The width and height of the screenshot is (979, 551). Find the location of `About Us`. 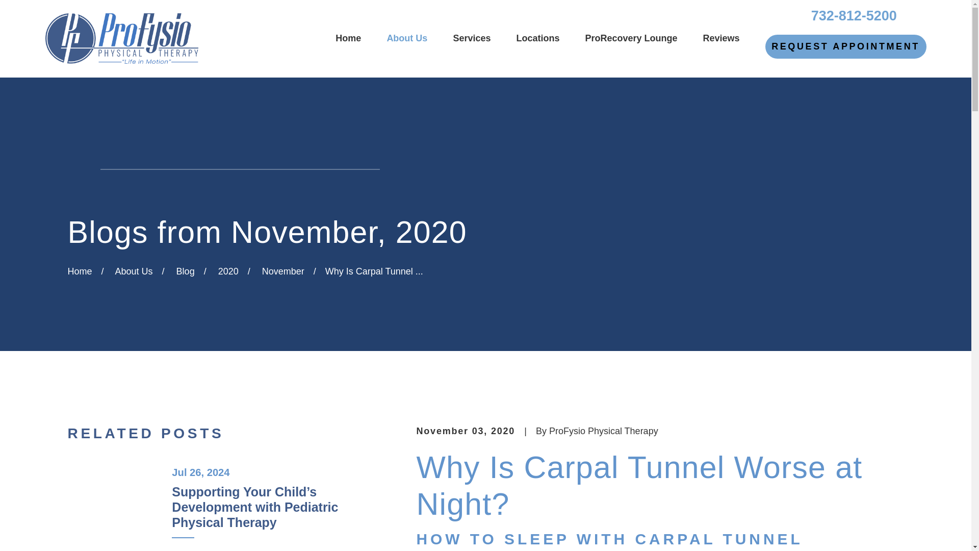

About Us is located at coordinates (407, 39).